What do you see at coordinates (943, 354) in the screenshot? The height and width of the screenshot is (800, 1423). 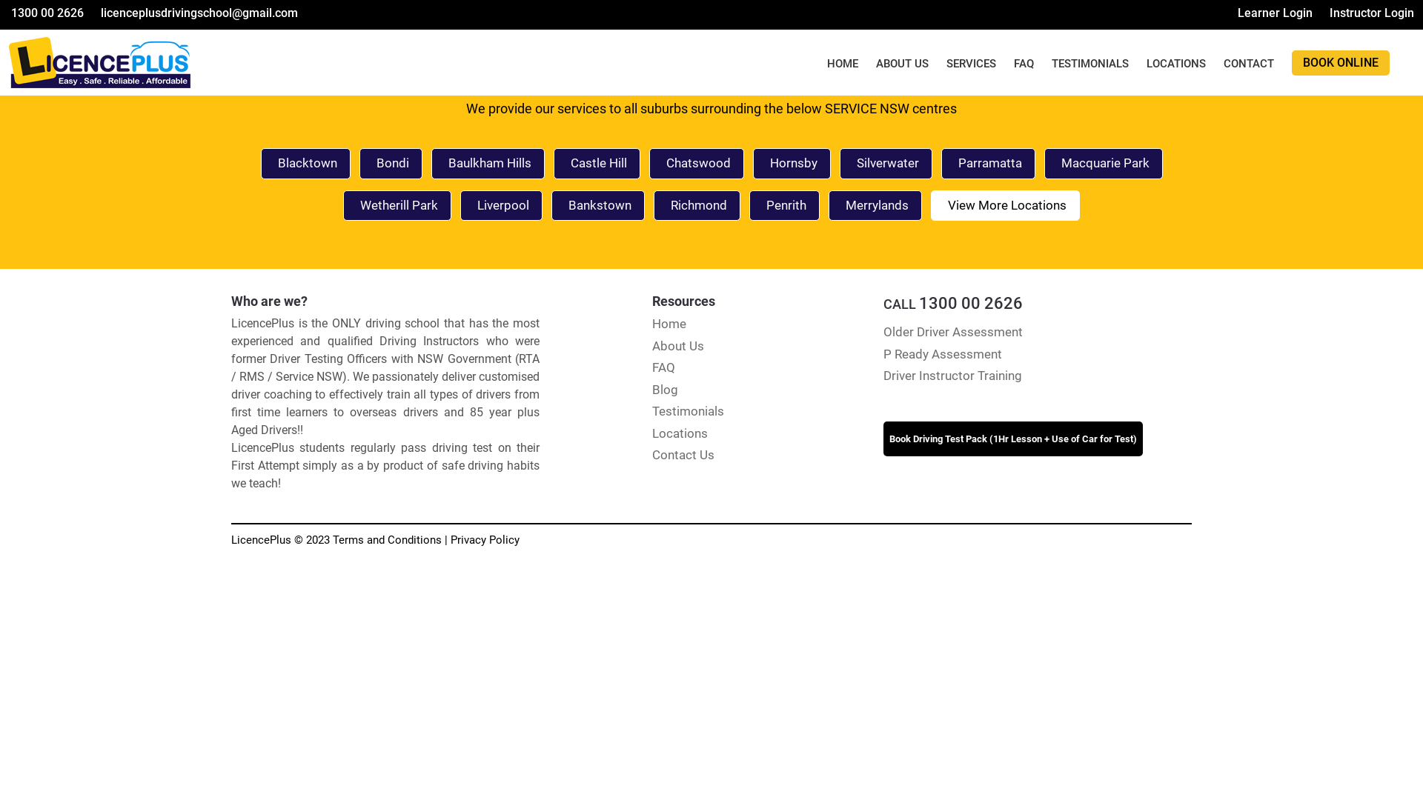 I see `P Ready Assessment` at bounding box center [943, 354].